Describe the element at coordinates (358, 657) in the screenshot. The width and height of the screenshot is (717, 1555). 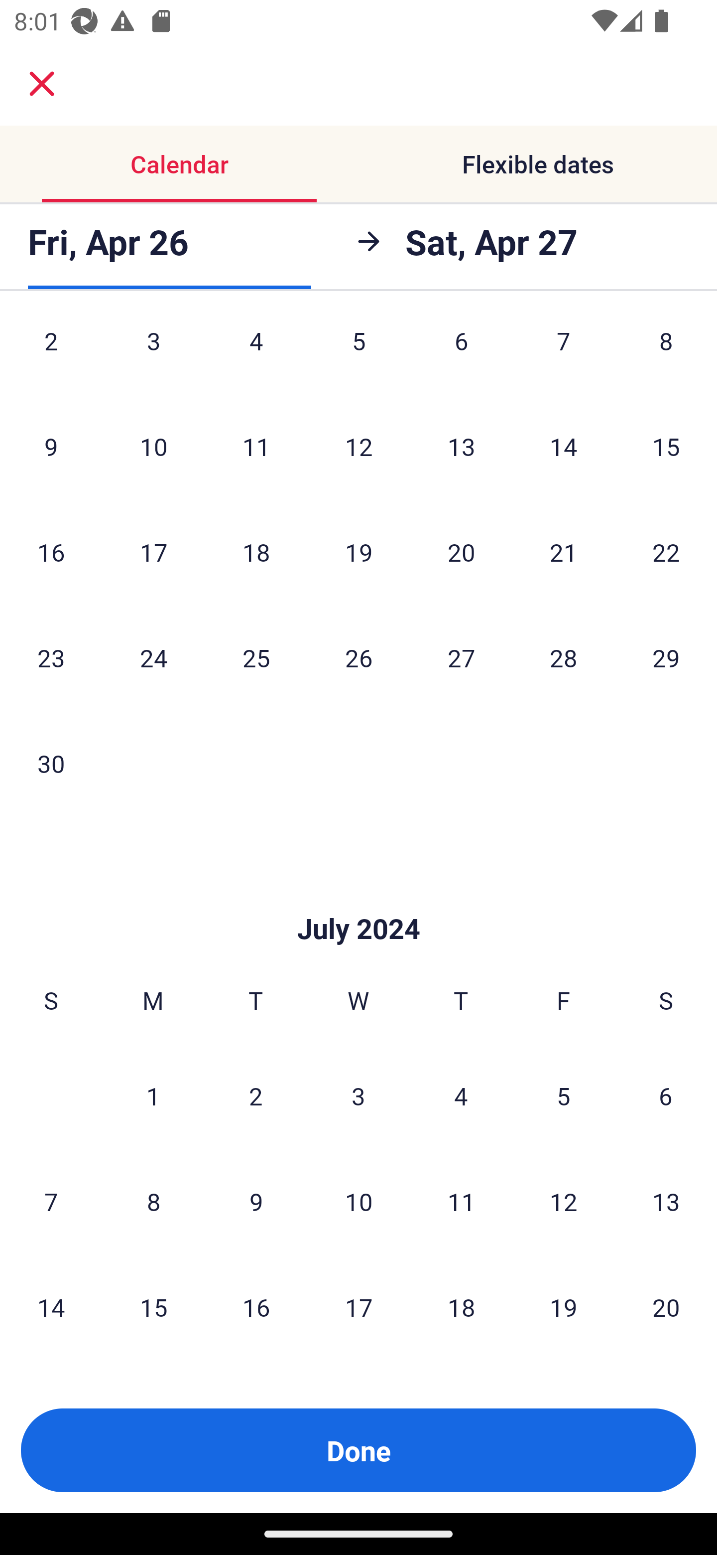
I see `26 Wednesday, June 26, 2024` at that location.